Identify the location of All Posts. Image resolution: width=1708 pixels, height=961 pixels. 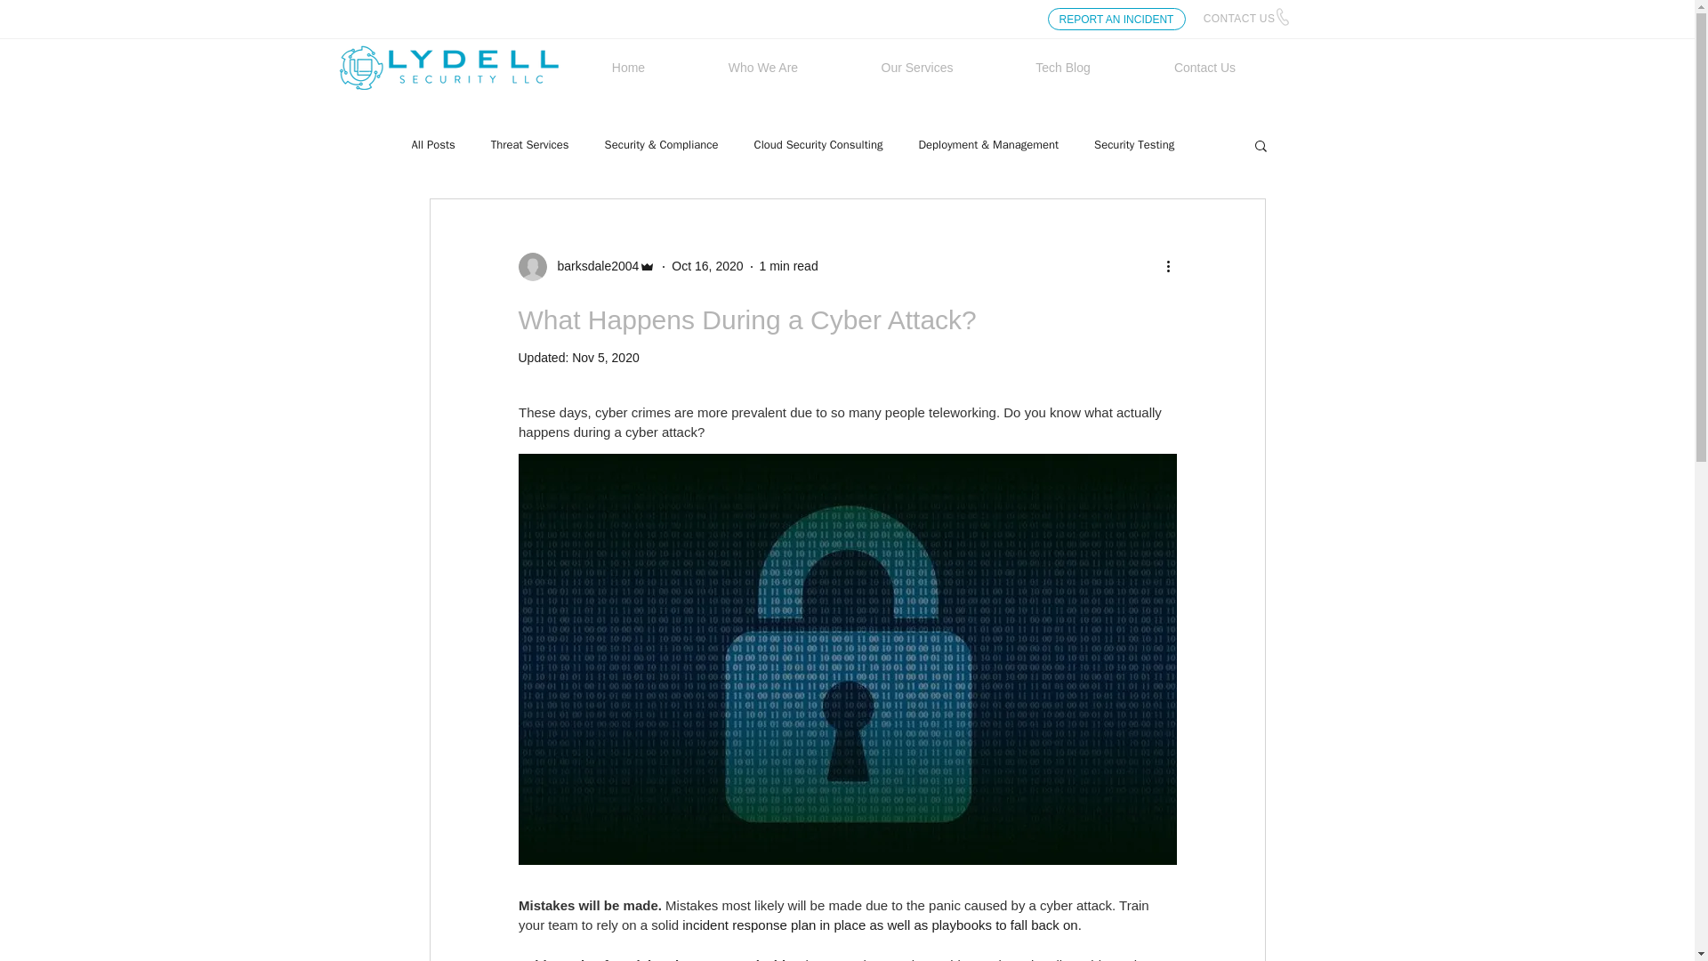
(432, 144).